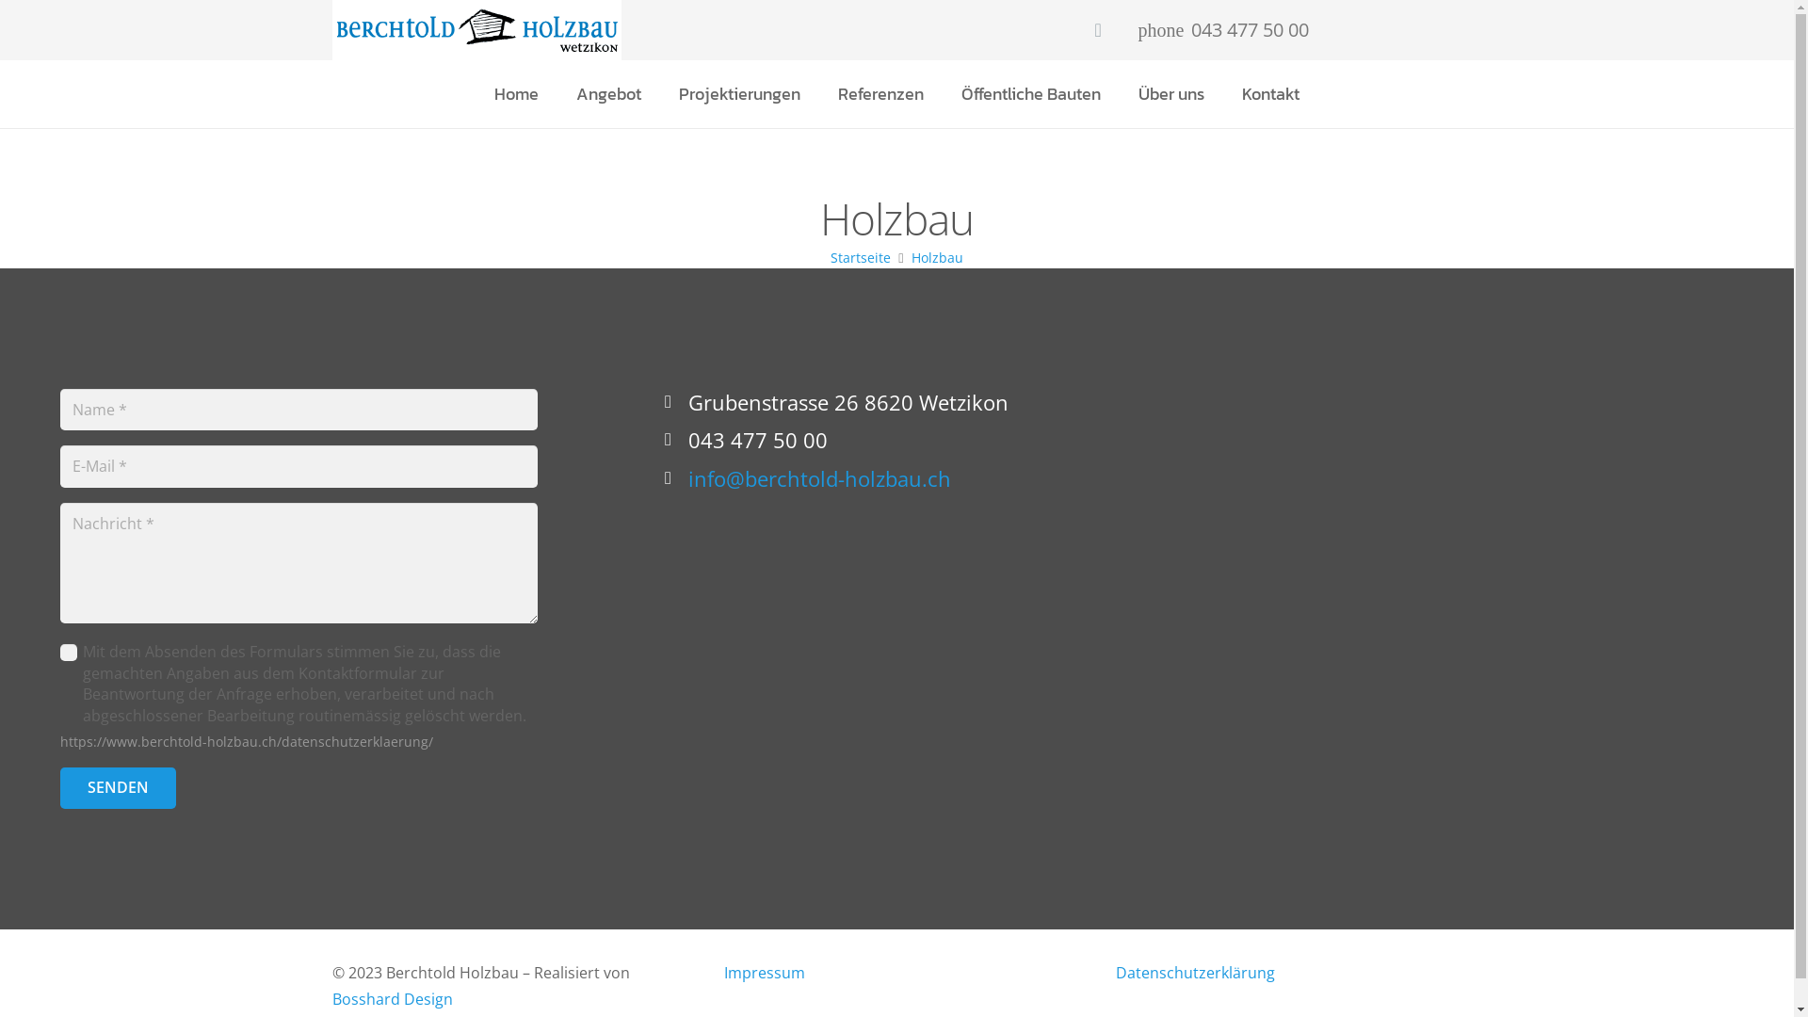 The height and width of the screenshot is (1017, 1808). I want to click on Home, so click(516, 94).